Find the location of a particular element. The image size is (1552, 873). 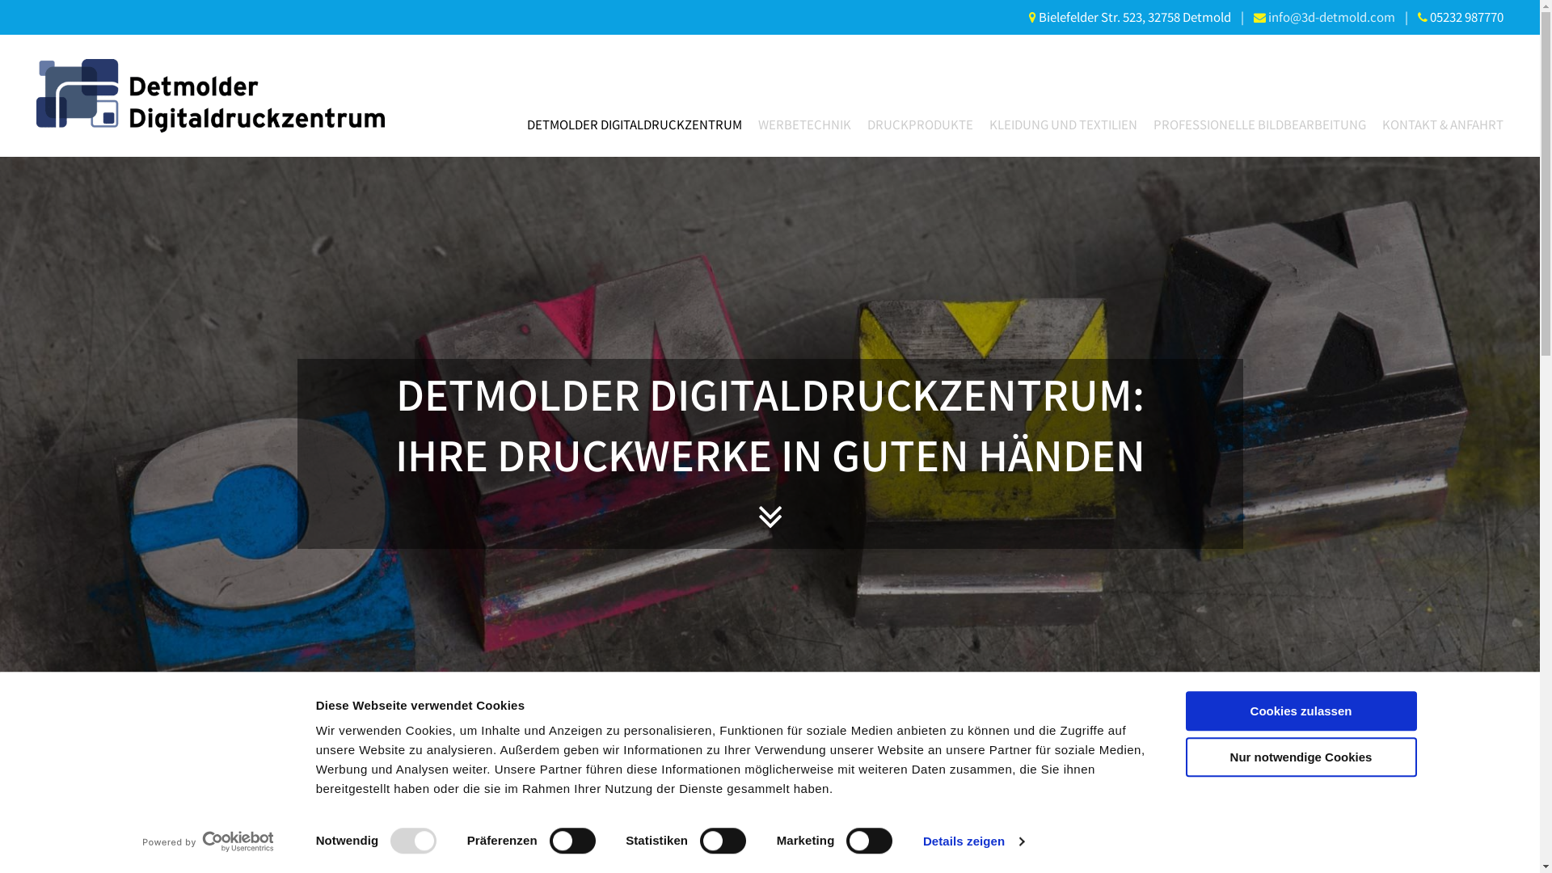

Cookies zulassen is located at coordinates (1301, 711).